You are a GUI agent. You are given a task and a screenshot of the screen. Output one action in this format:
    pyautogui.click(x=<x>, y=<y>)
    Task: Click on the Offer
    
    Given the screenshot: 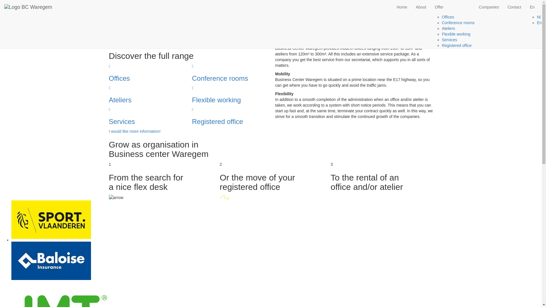 What is the action you would take?
    pyautogui.click(x=453, y=7)
    